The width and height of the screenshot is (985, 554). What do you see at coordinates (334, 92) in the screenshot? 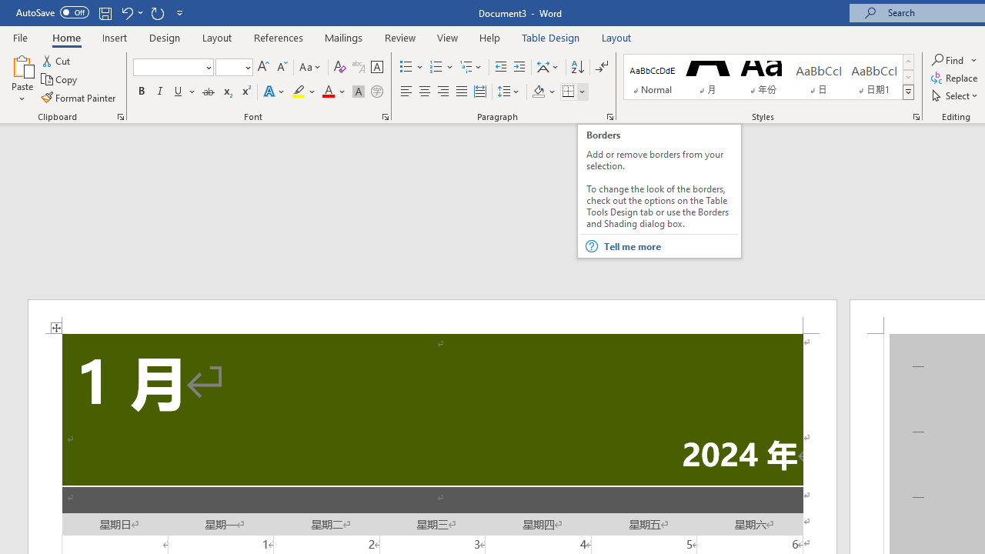
I see `Font Color` at bounding box center [334, 92].